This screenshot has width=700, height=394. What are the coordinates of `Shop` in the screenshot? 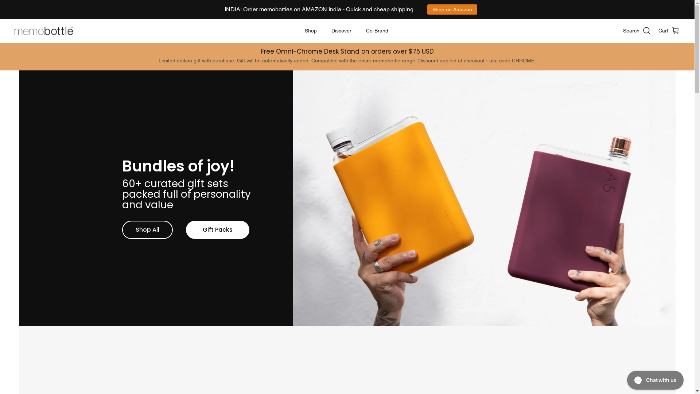 It's located at (311, 31).